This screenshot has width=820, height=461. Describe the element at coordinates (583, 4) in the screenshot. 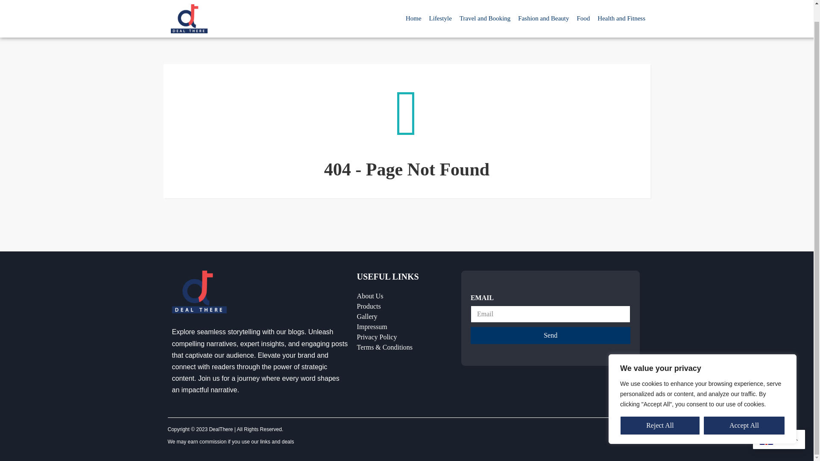

I see `Food` at that location.